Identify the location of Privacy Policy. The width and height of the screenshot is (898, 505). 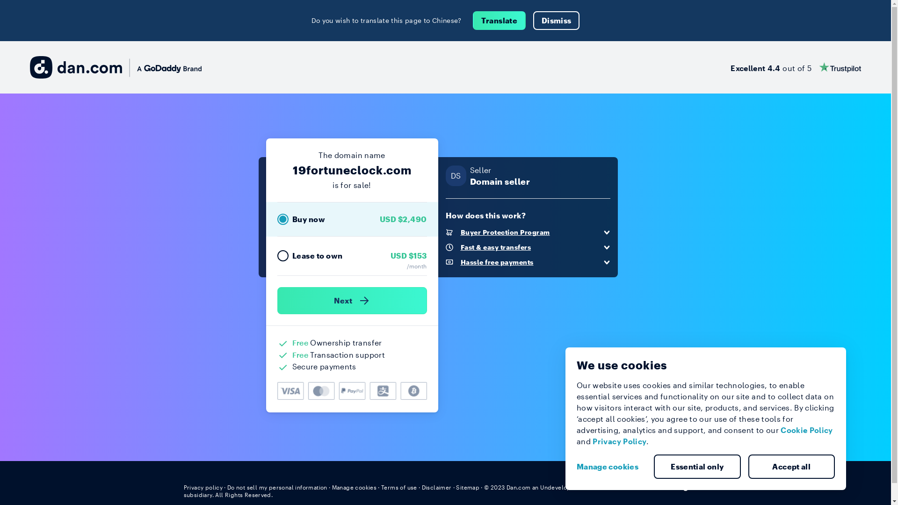
(619, 441).